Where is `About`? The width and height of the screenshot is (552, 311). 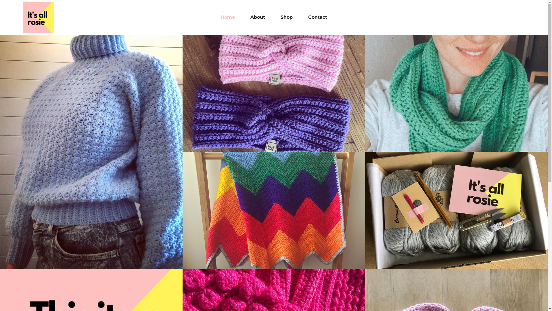 About is located at coordinates (258, 17).